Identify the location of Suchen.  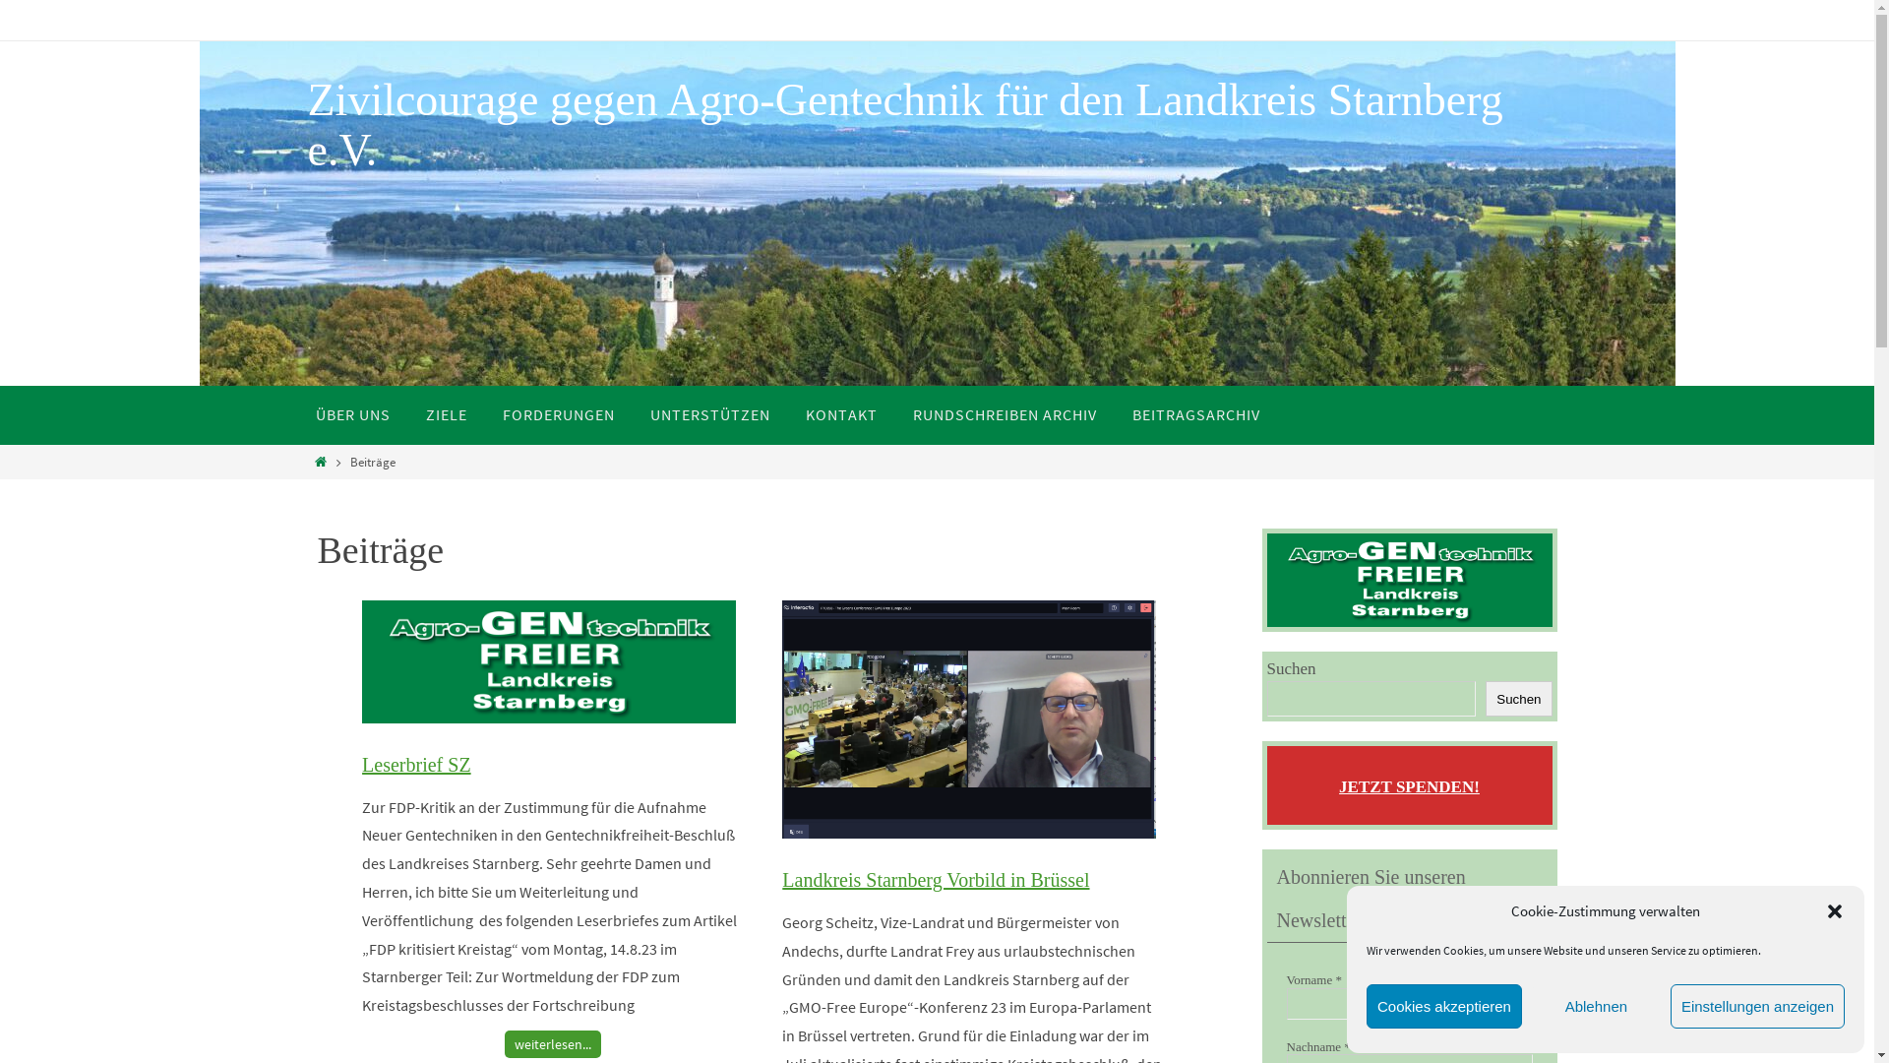
(1519, 699).